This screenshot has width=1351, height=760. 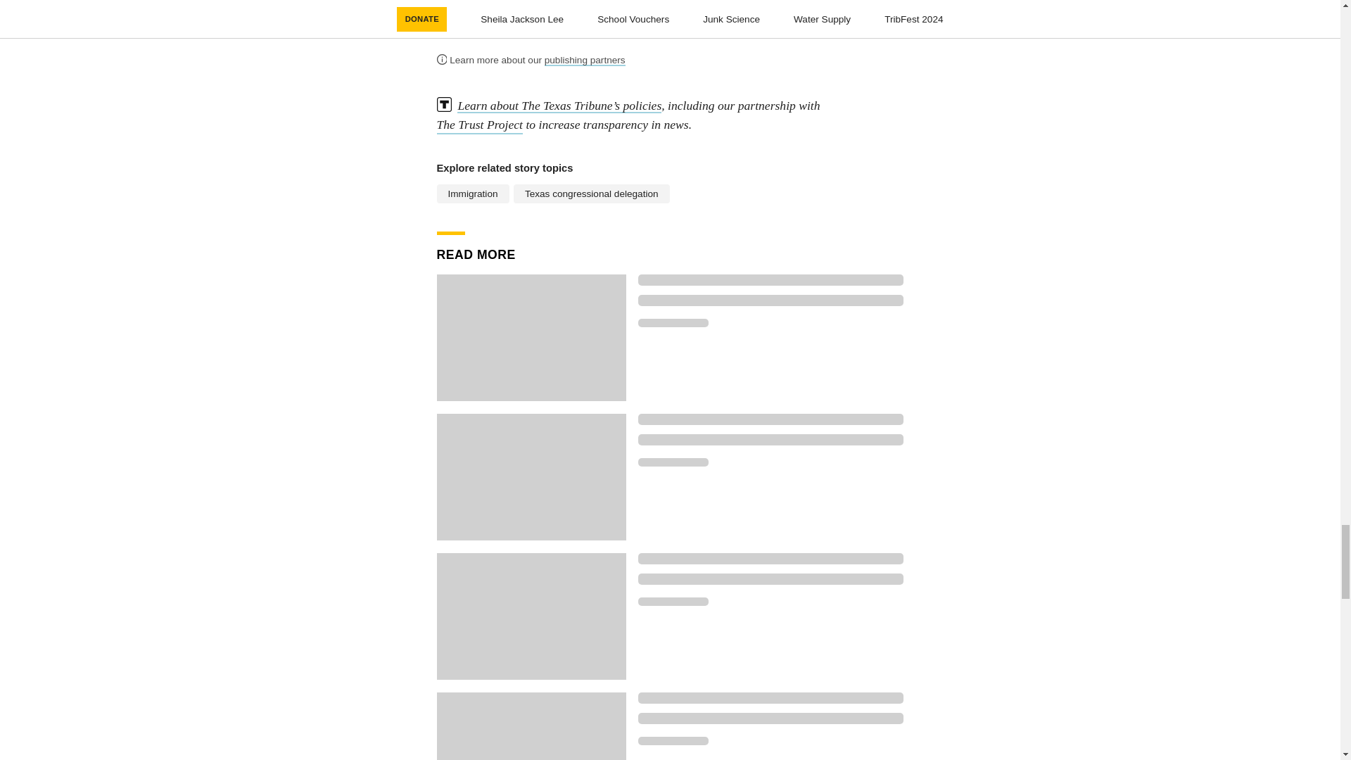 What do you see at coordinates (770, 718) in the screenshot?
I see `Loading indicator` at bounding box center [770, 718].